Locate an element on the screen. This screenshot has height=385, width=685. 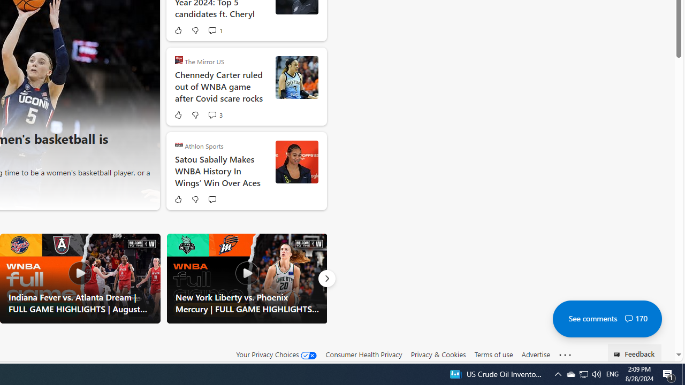
View comments 3 Comment is located at coordinates (215, 114).